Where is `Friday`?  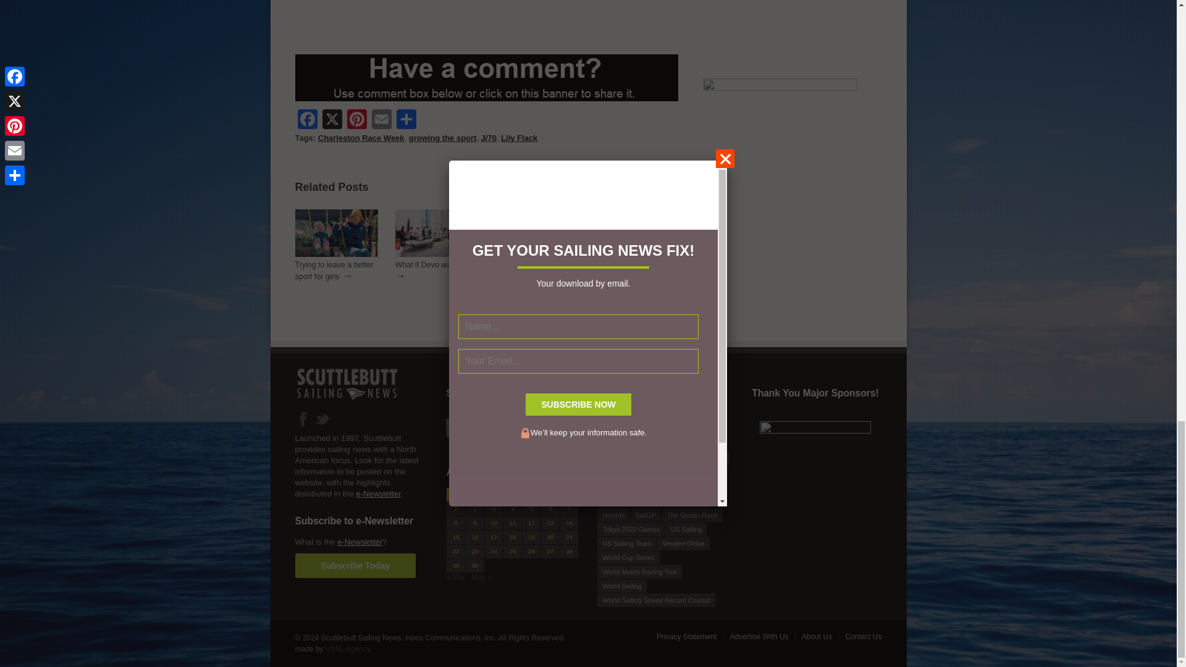 Friday is located at coordinates (531, 495).